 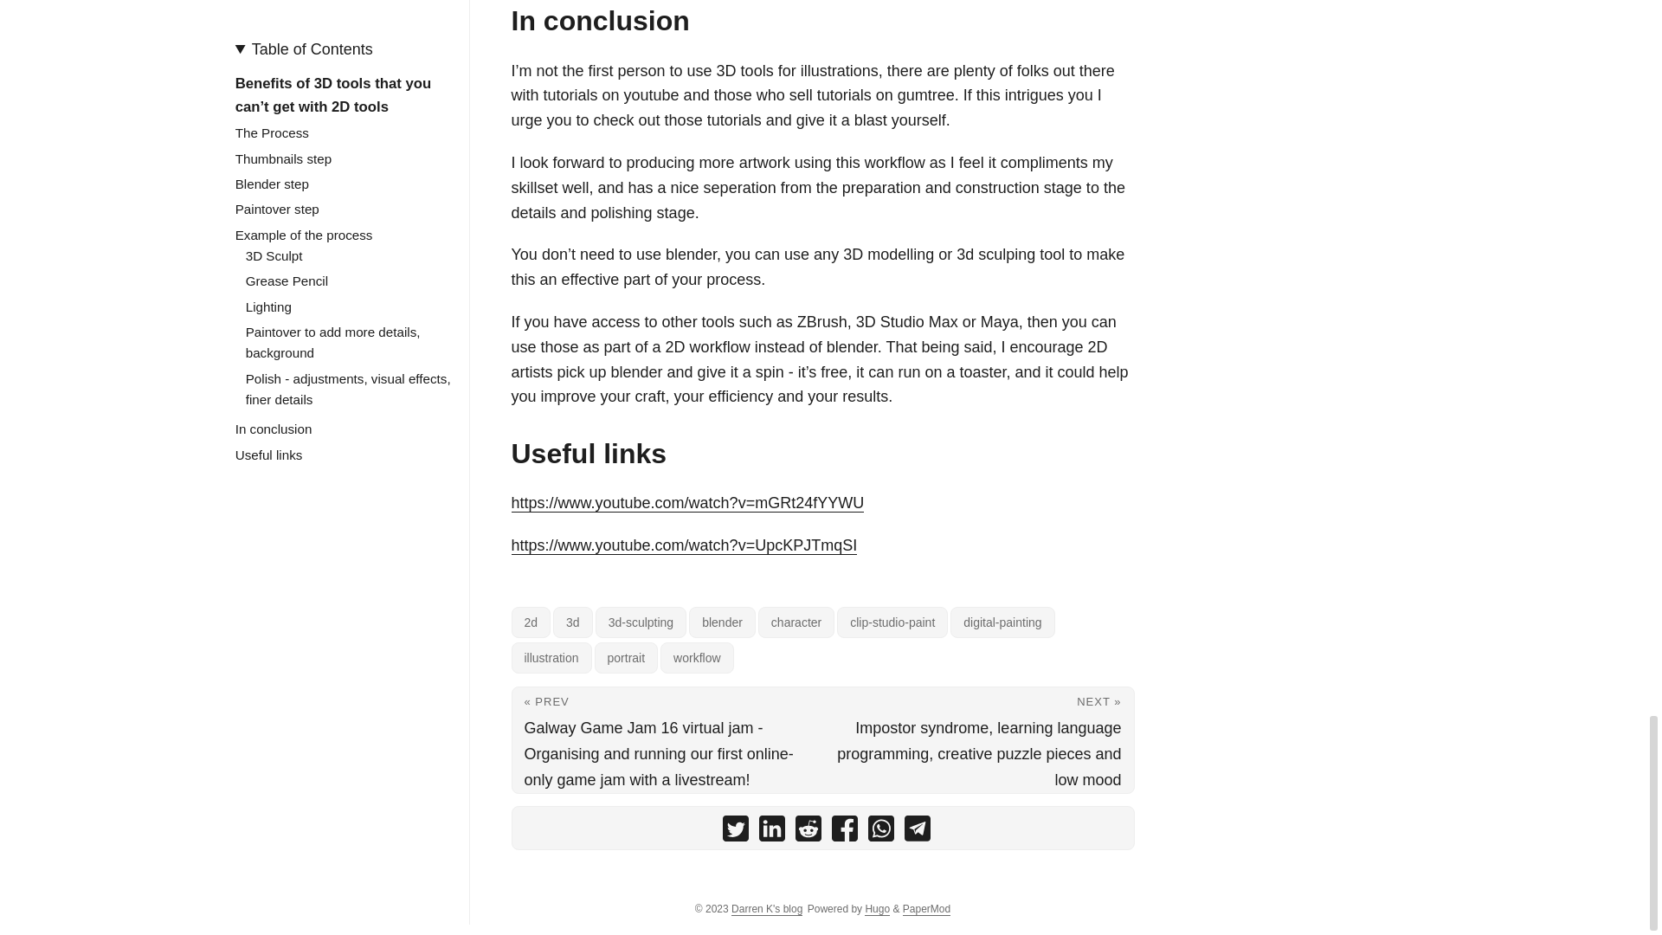 What do you see at coordinates (1002, 622) in the screenshot?
I see `digital-painting` at bounding box center [1002, 622].